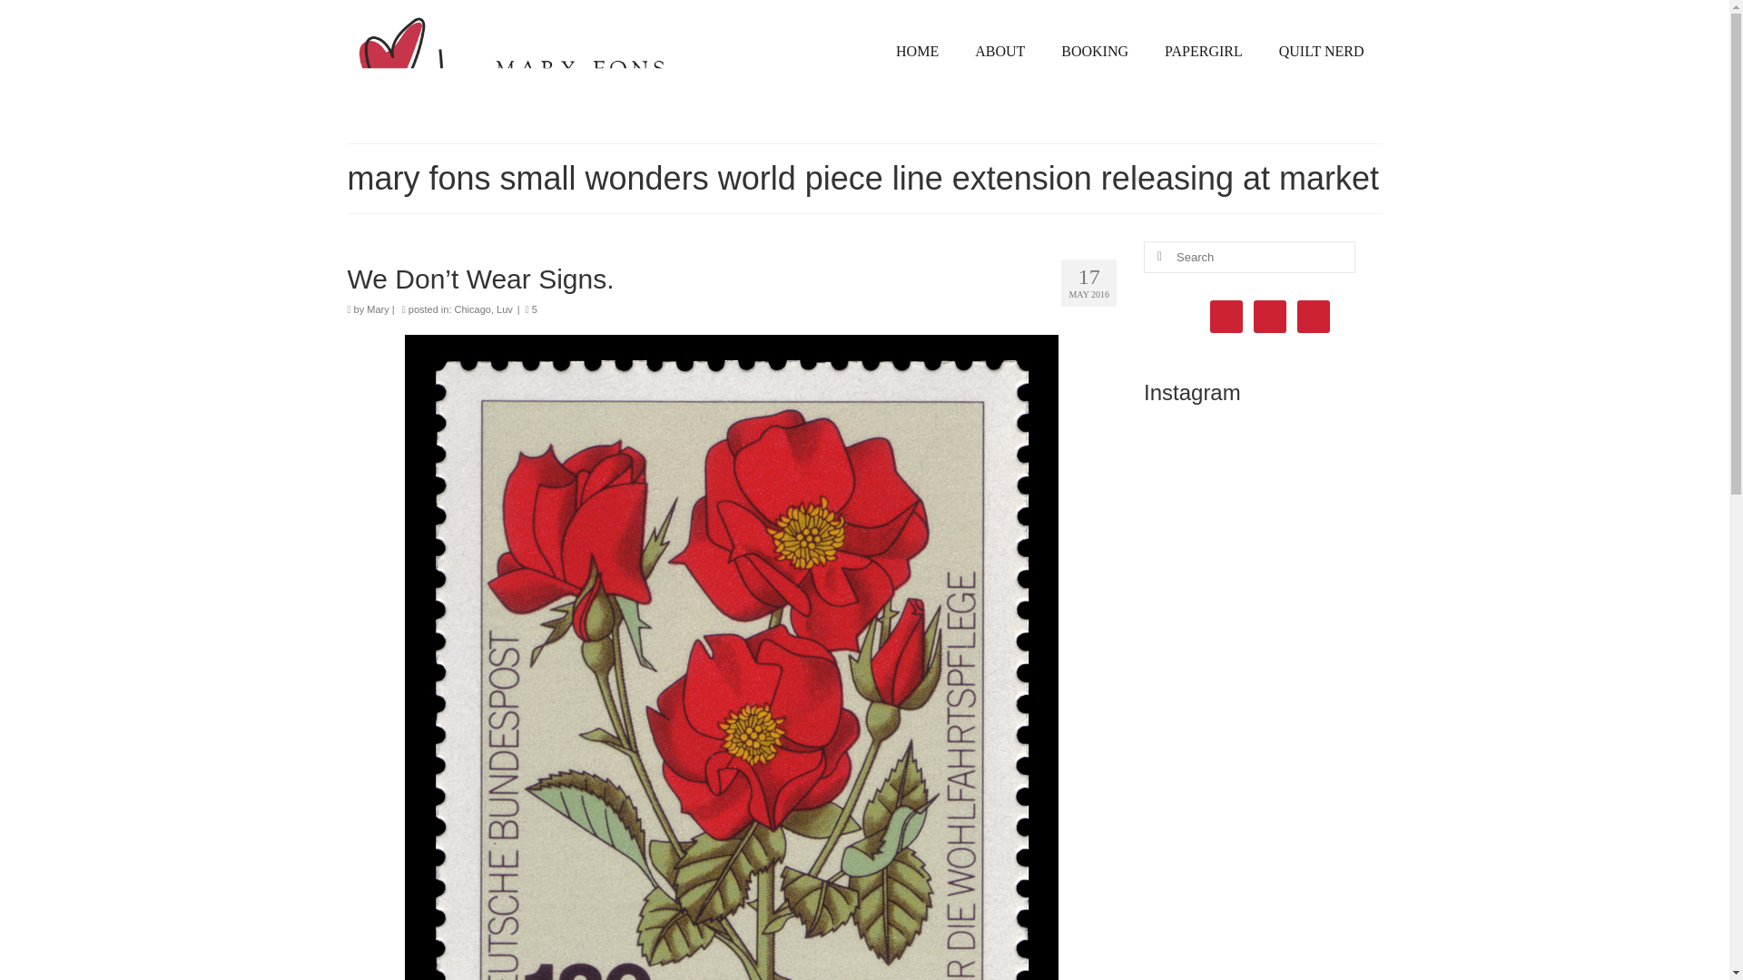 The height and width of the screenshot is (980, 1743). Describe the element at coordinates (531, 309) in the screenshot. I see `5` at that location.